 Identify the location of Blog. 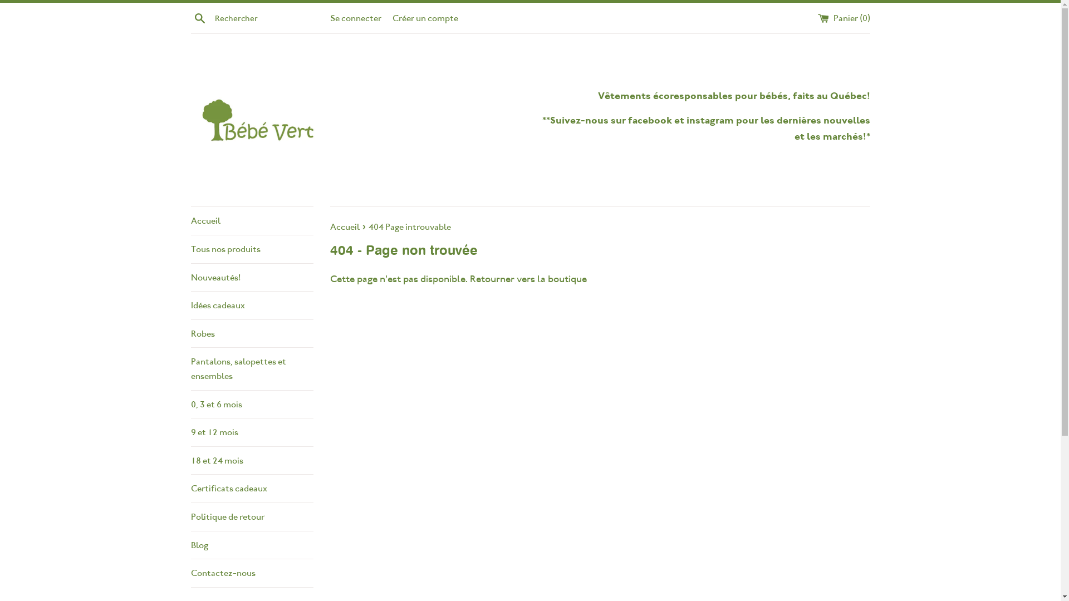
(252, 545).